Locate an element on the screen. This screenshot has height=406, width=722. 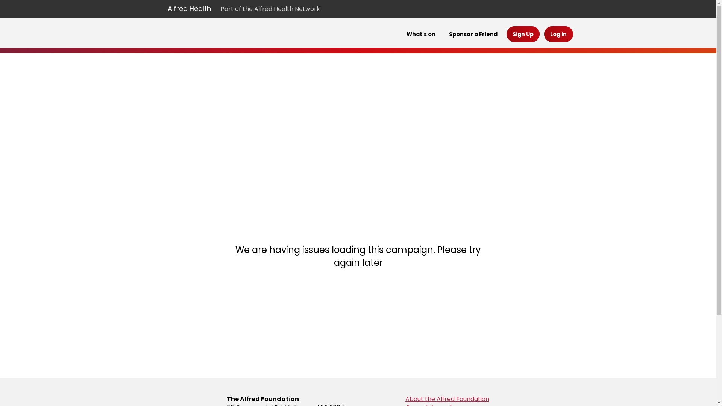
About the Alfred Foundation is located at coordinates (447, 399).